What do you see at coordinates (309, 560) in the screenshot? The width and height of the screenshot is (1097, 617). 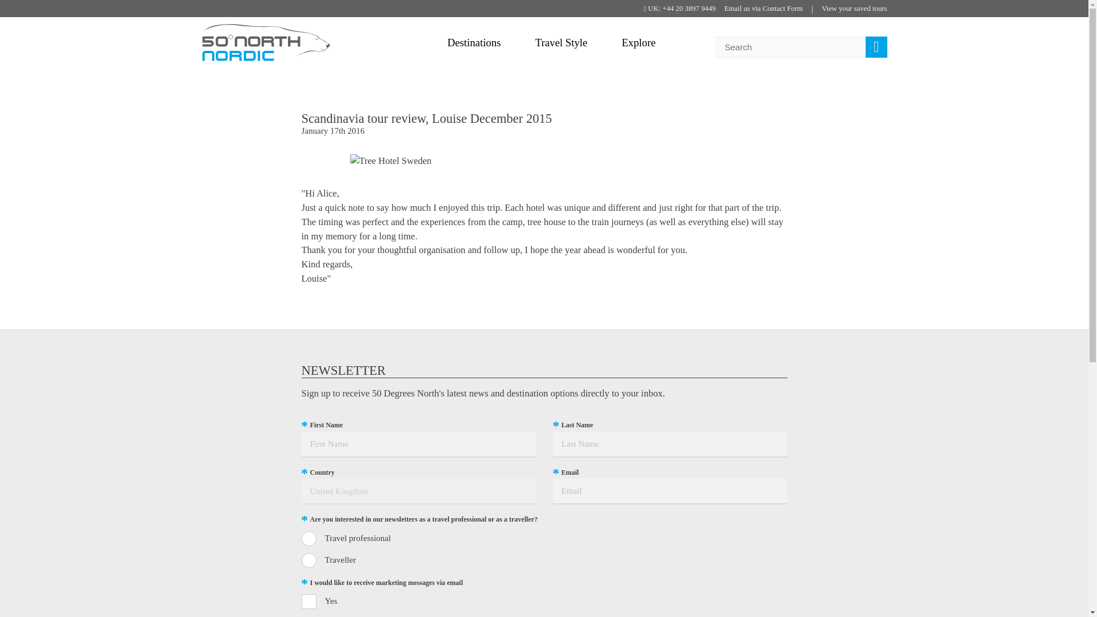 I see `00NVg000000RE25` at bounding box center [309, 560].